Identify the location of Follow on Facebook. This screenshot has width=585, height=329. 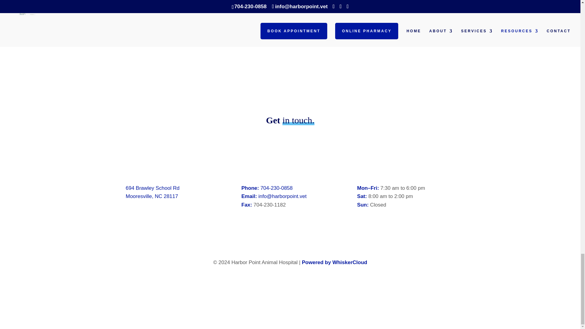
(284, 281).